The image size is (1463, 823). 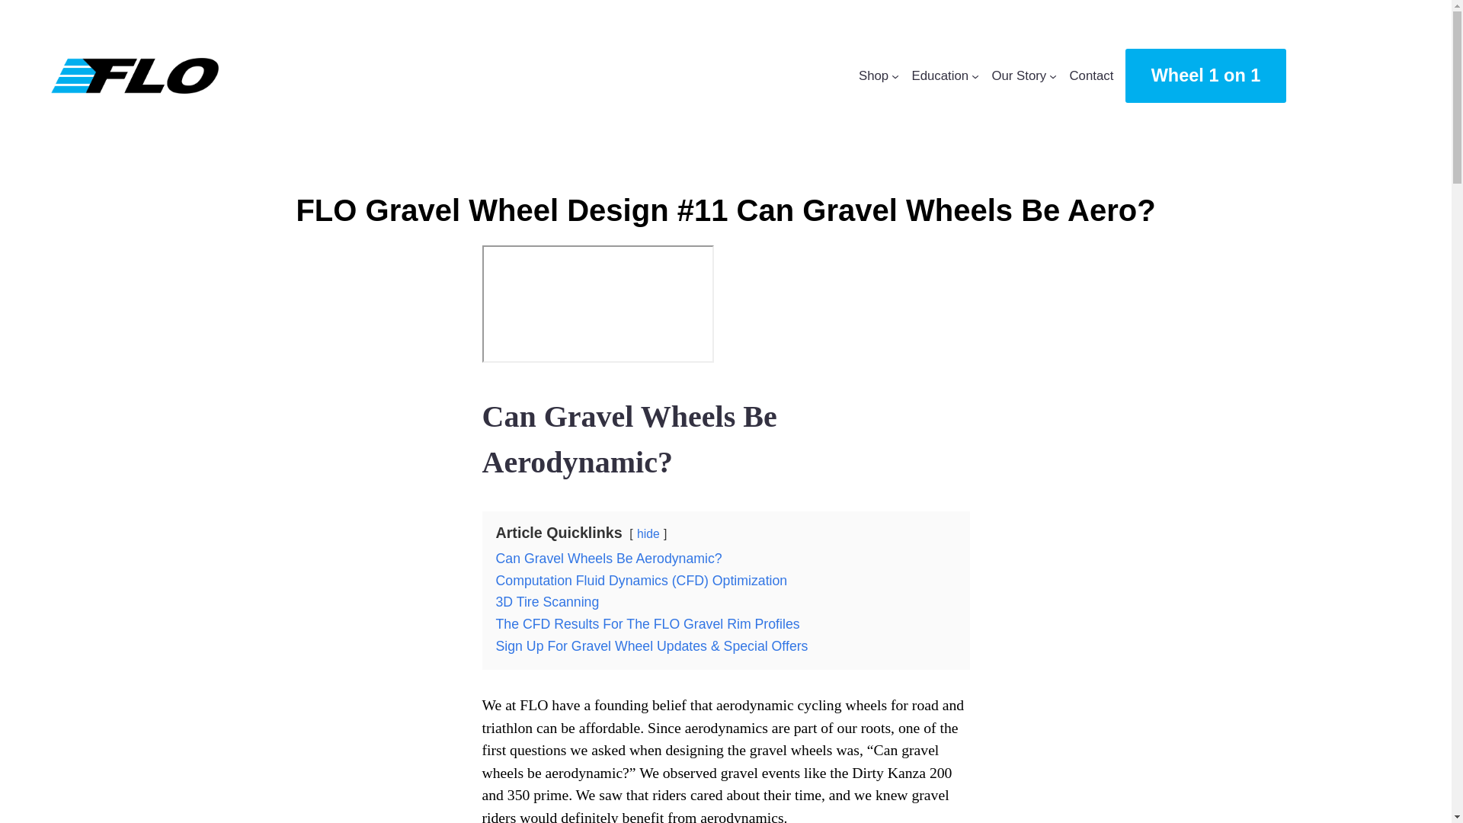 What do you see at coordinates (648, 533) in the screenshot?
I see `hide` at bounding box center [648, 533].